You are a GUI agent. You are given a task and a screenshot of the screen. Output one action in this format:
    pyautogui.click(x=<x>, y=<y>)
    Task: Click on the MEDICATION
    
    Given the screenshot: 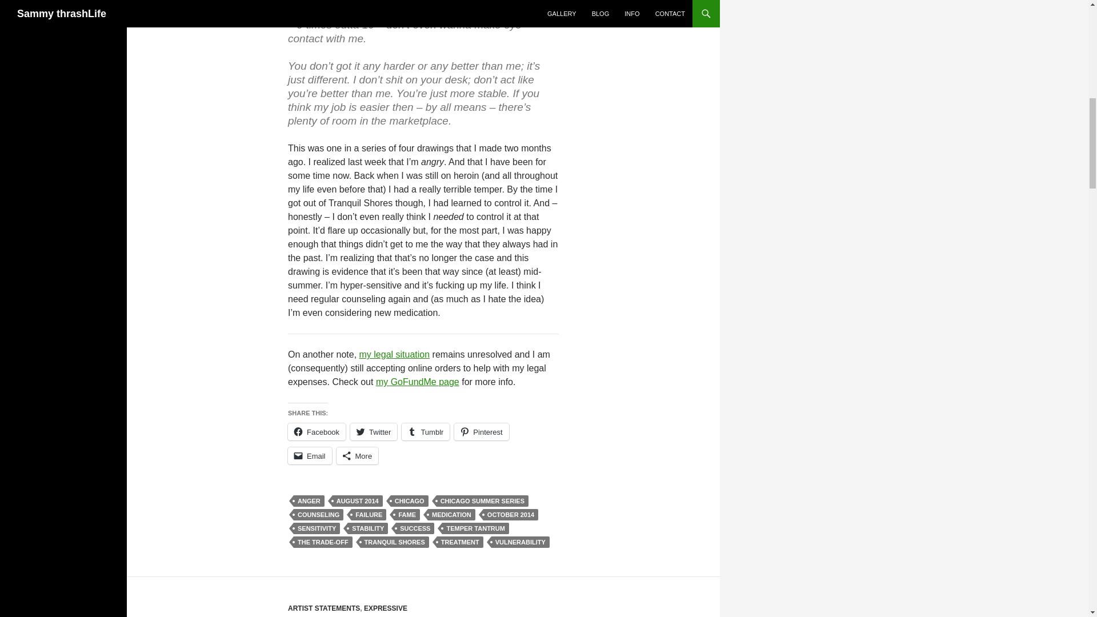 What is the action you would take?
    pyautogui.click(x=451, y=515)
    